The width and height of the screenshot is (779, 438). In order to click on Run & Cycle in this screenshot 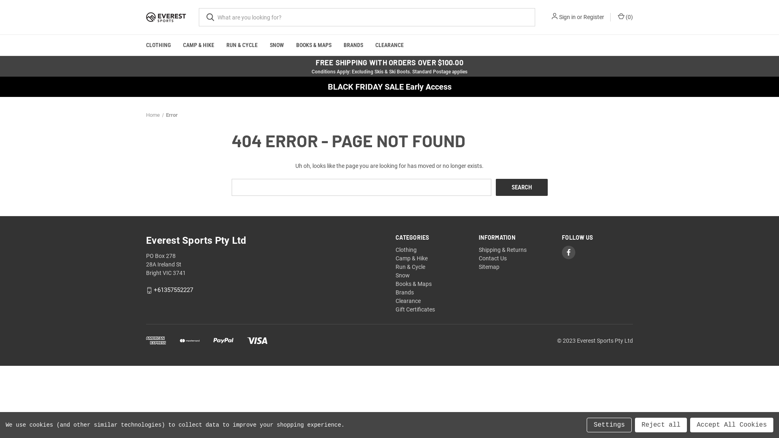, I will do `click(411, 267)`.